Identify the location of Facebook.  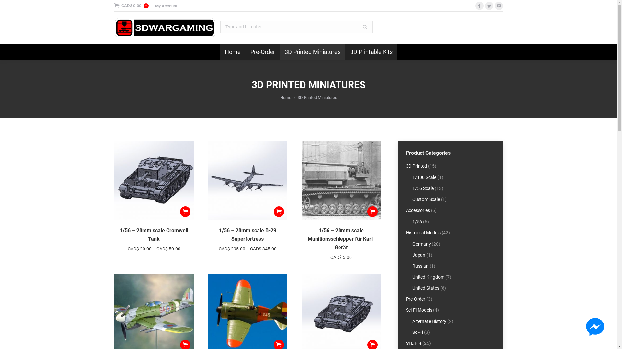
(479, 6).